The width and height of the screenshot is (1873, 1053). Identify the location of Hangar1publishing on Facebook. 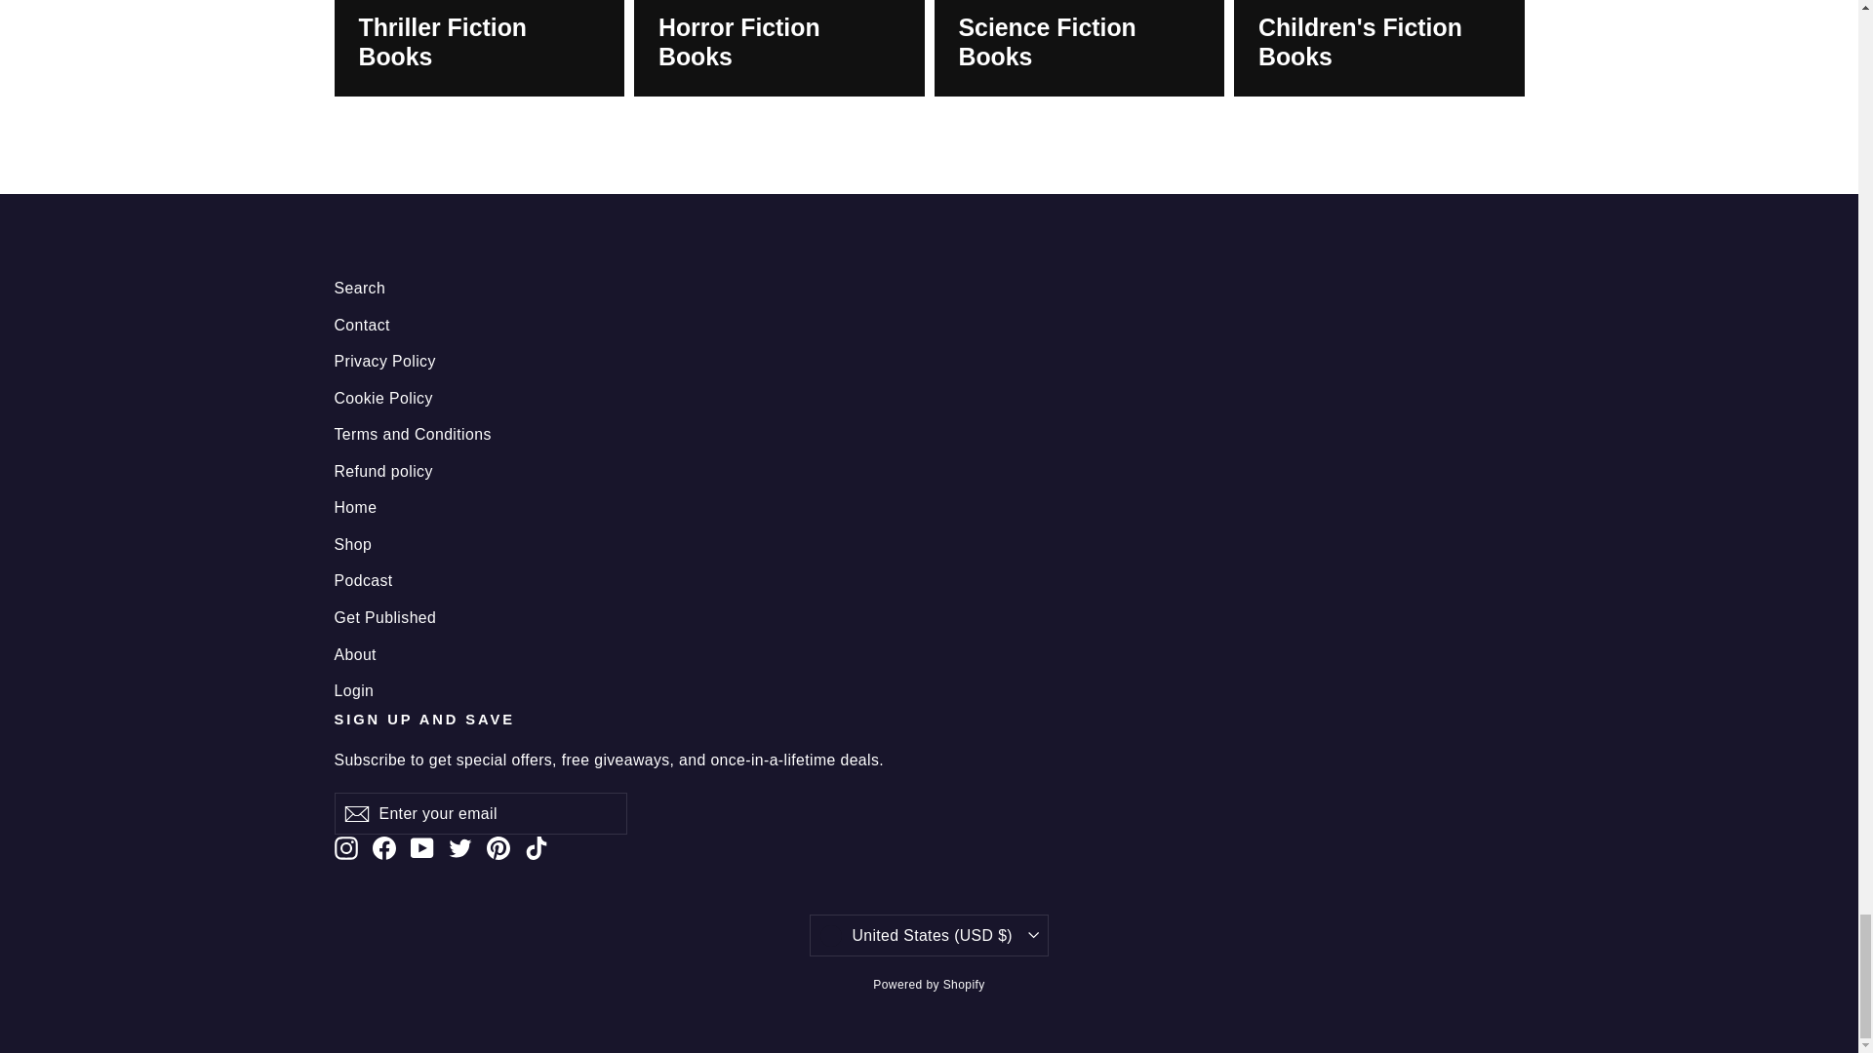
(384, 848).